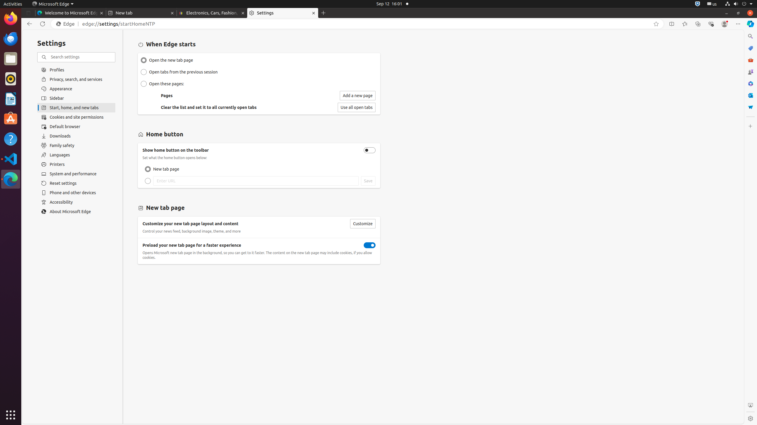 The image size is (757, 425). Describe the element at coordinates (370, 150) in the screenshot. I see `Show home button on the toolbar` at that location.